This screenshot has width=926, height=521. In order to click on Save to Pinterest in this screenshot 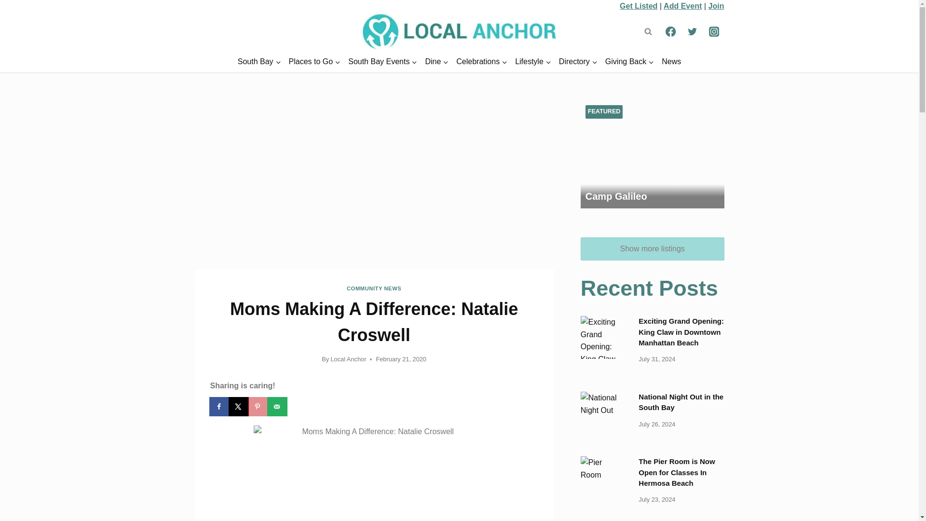, I will do `click(259, 406)`.